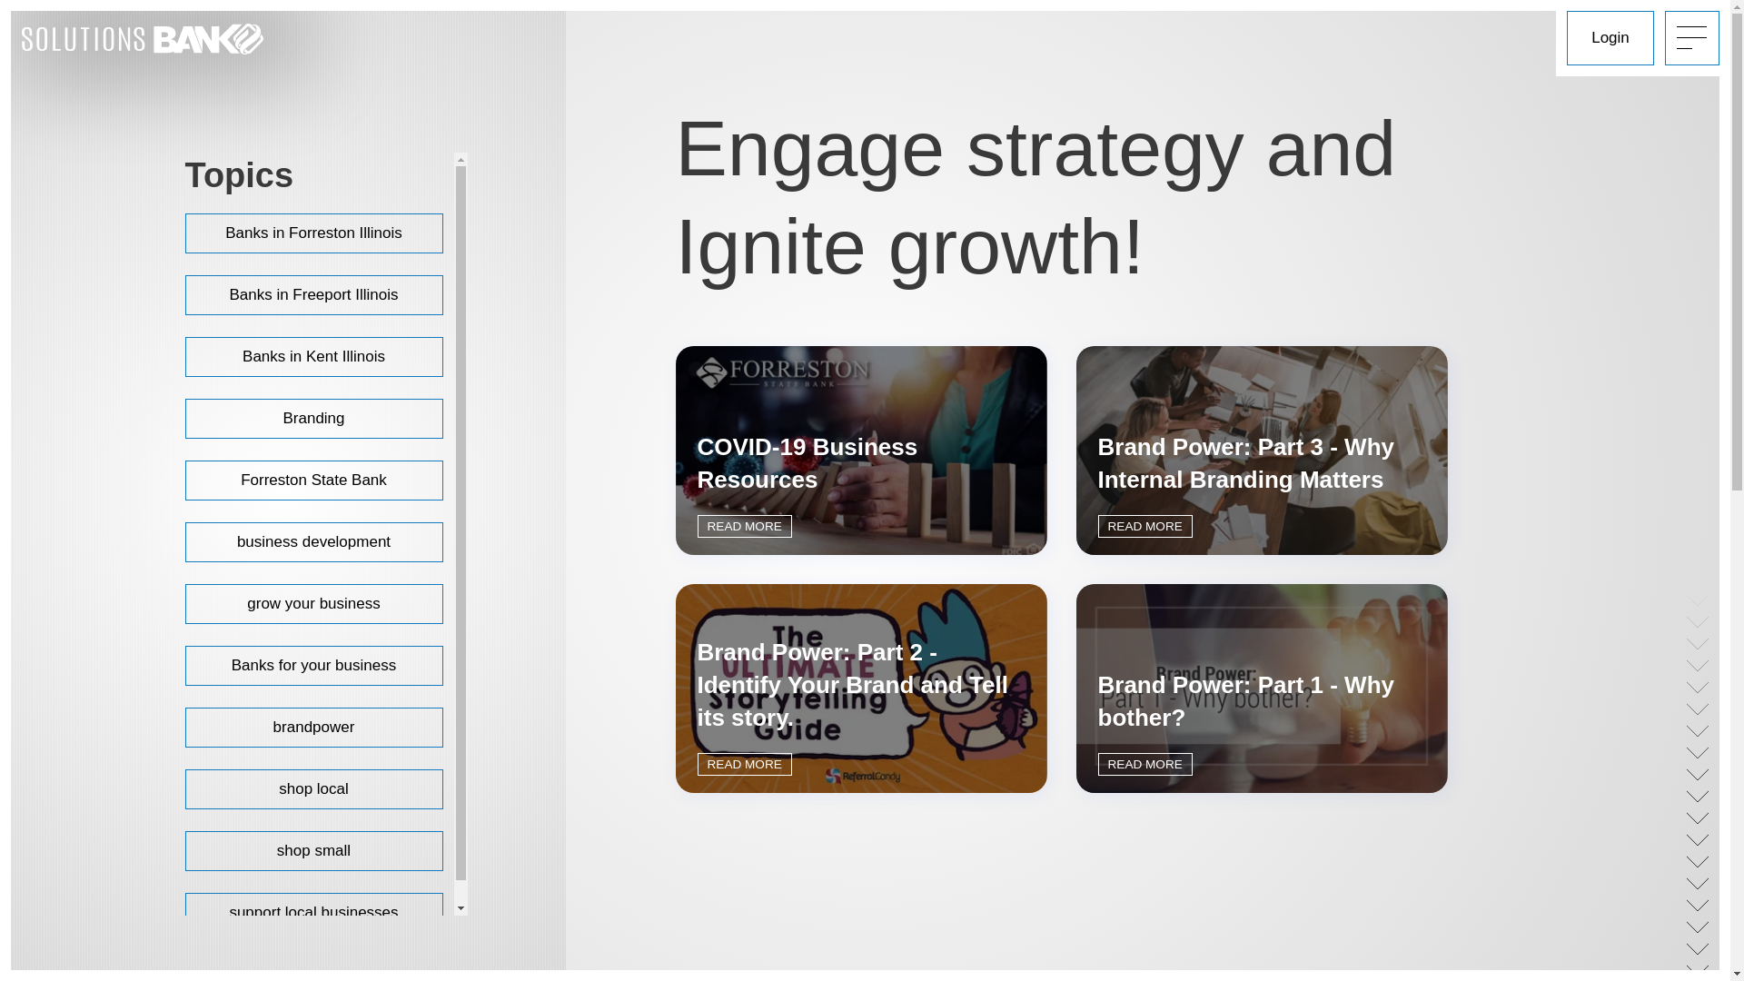 The width and height of the screenshot is (1744, 981). Describe the element at coordinates (1144, 527) in the screenshot. I see `READ MORE` at that location.